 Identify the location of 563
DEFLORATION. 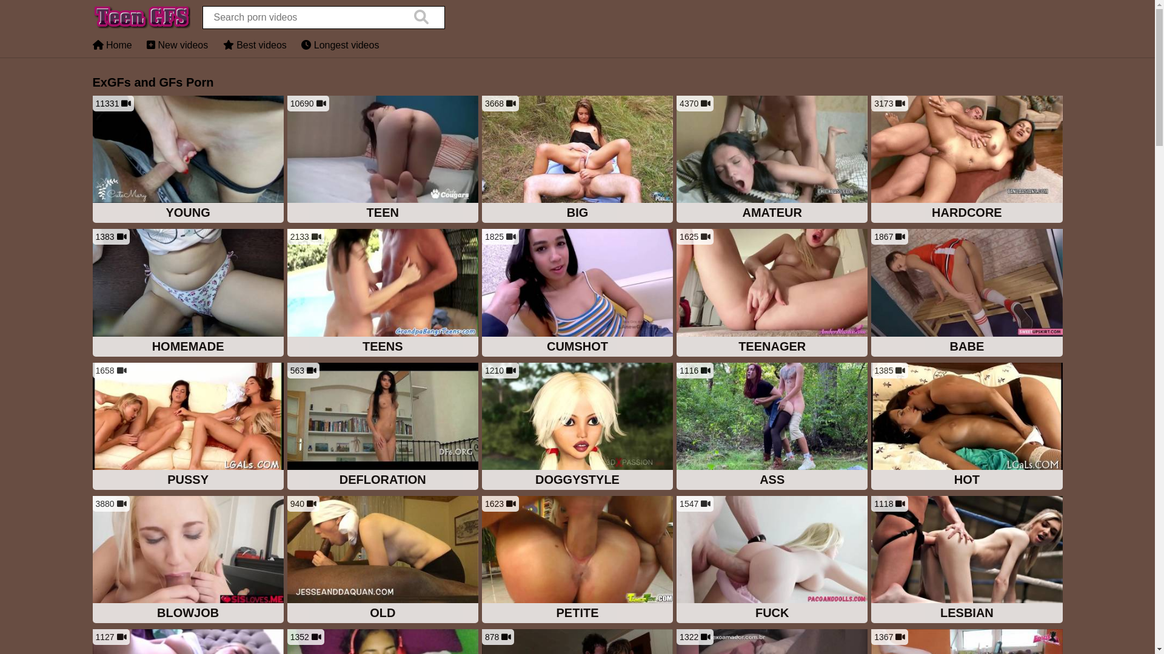
(383, 428).